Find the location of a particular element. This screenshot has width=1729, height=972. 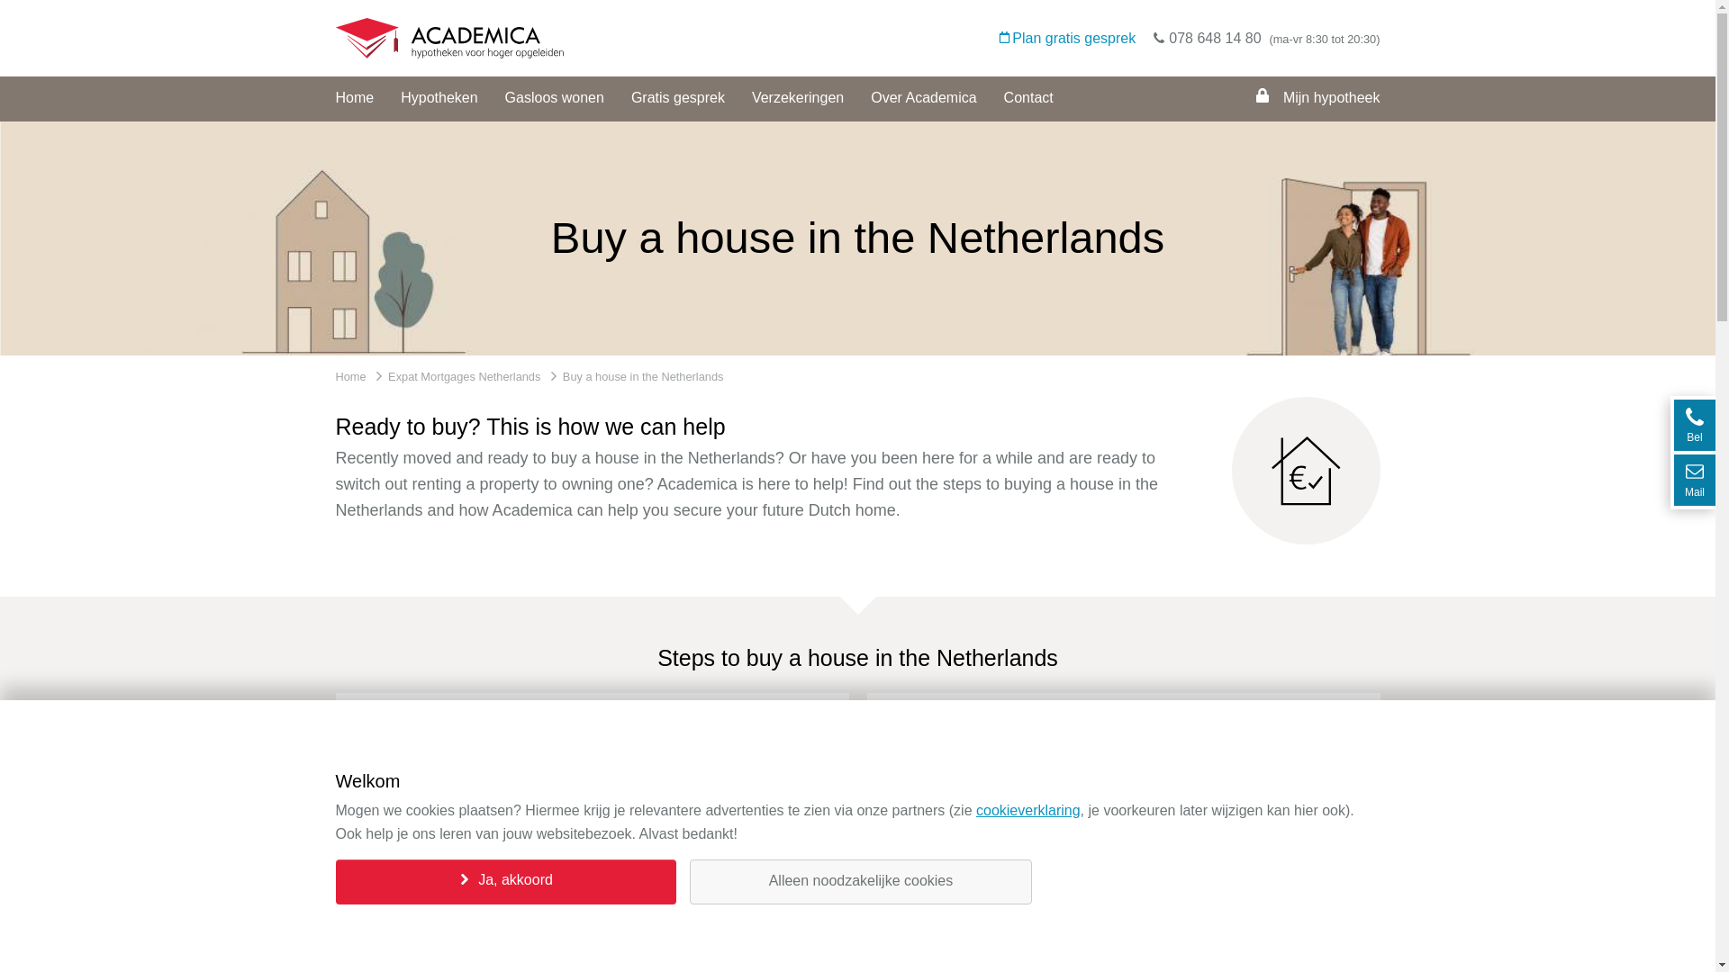

Home is located at coordinates (349, 376).